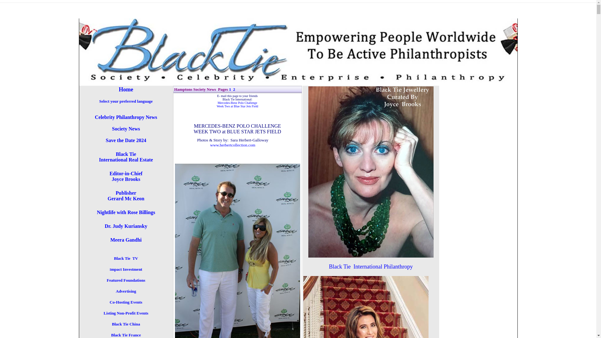 The height and width of the screenshot is (338, 601). I want to click on Listing Non-Profit Events, so click(126, 313).